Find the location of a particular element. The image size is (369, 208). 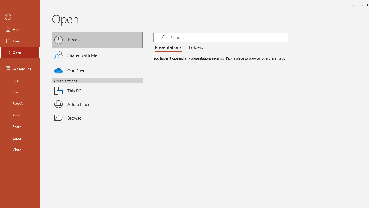

Add a Place is located at coordinates (97, 104).